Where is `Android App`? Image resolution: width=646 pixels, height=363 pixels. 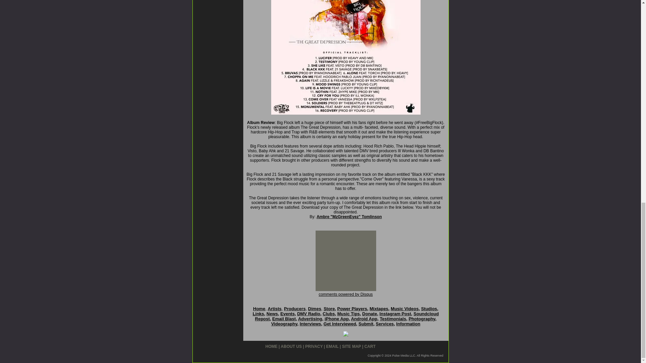 Android App is located at coordinates (364, 319).